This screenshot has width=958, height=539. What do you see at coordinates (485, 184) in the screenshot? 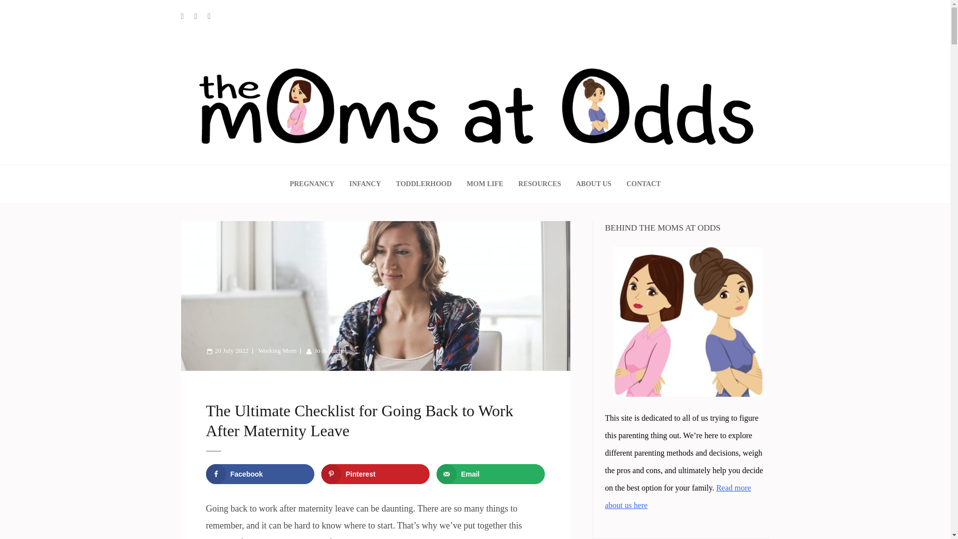
I see `MOM LIFE` at bounding box center [485, 184].